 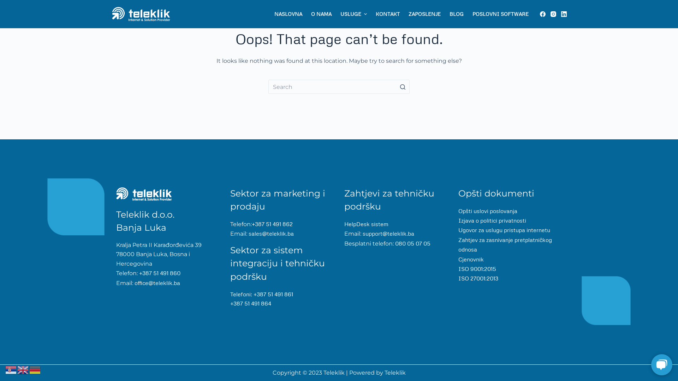 What do you see at coordinates (471, 259) in the screenshot?
I see `Cjenovnik` at bounding box center [471, 259].